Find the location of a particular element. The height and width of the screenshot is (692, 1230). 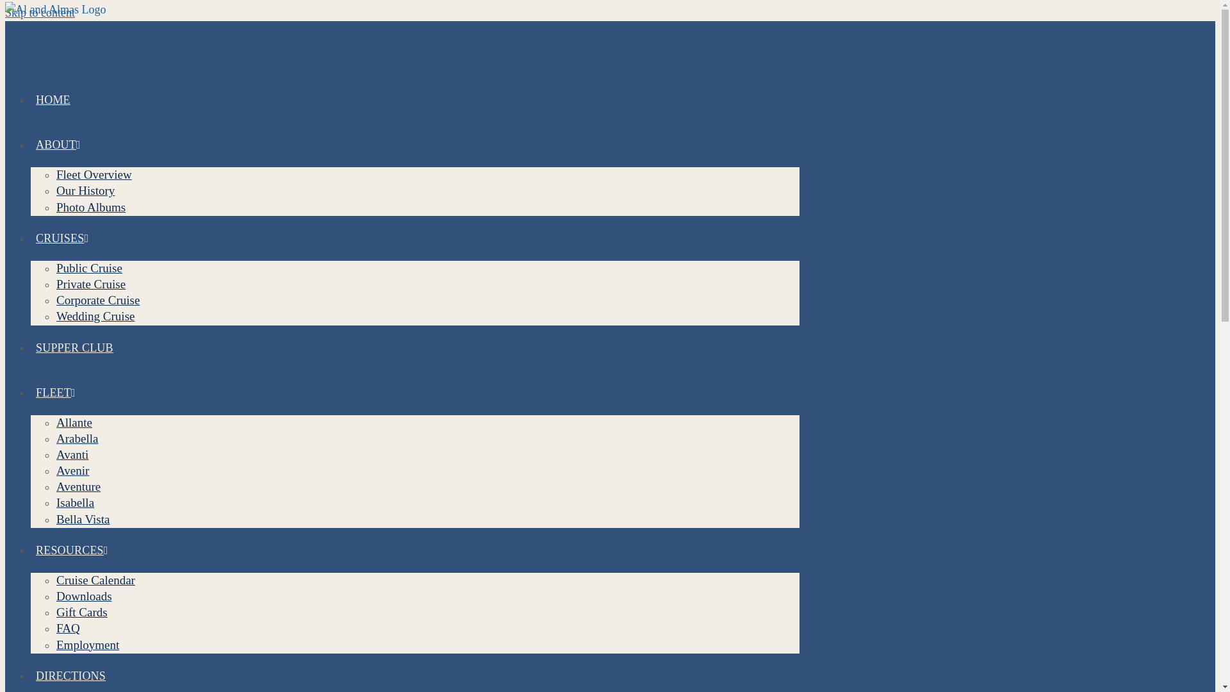

Employment is located at coordinates (88, 645).